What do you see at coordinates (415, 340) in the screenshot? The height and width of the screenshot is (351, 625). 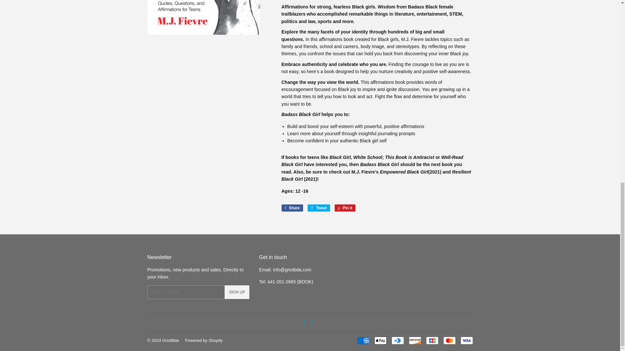 I see `Discover` at bounding box center [415, 340].